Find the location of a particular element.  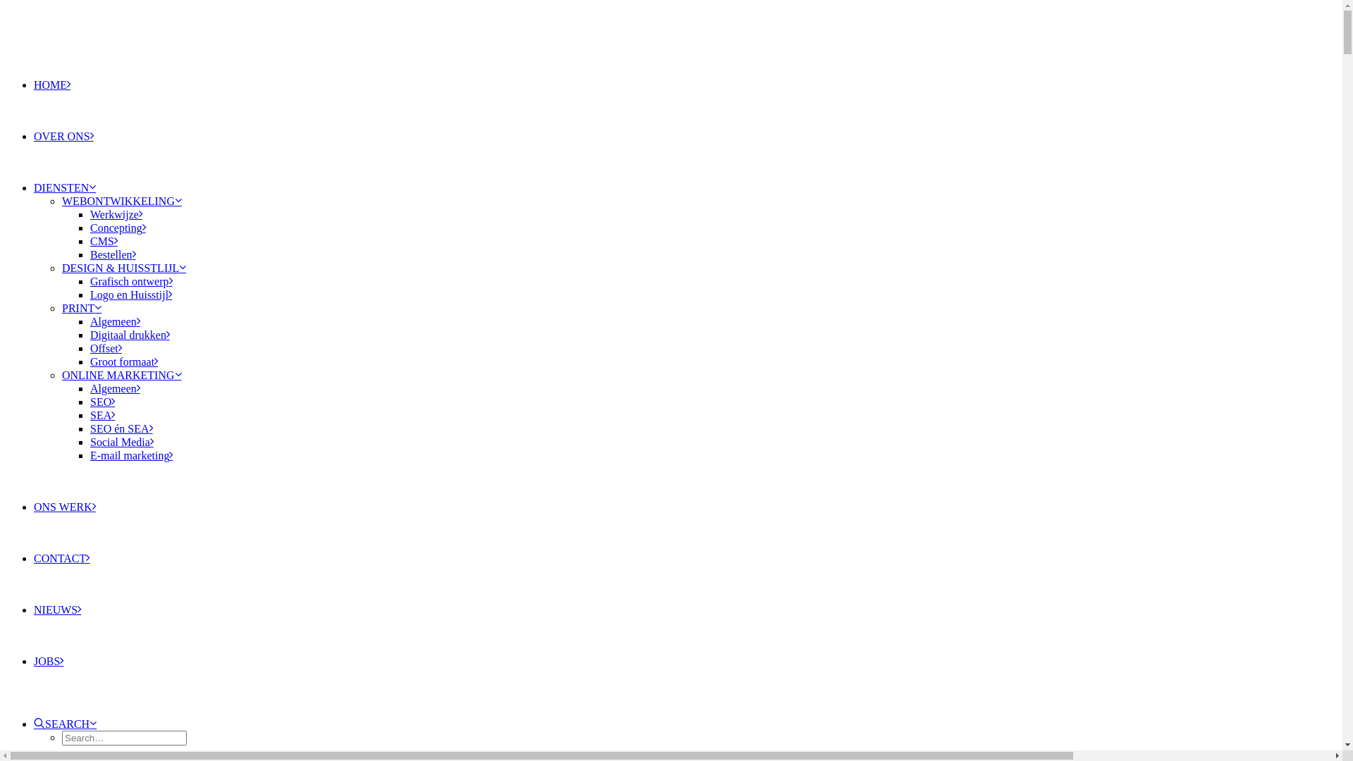

CMS is located at coordinates (104, 241).